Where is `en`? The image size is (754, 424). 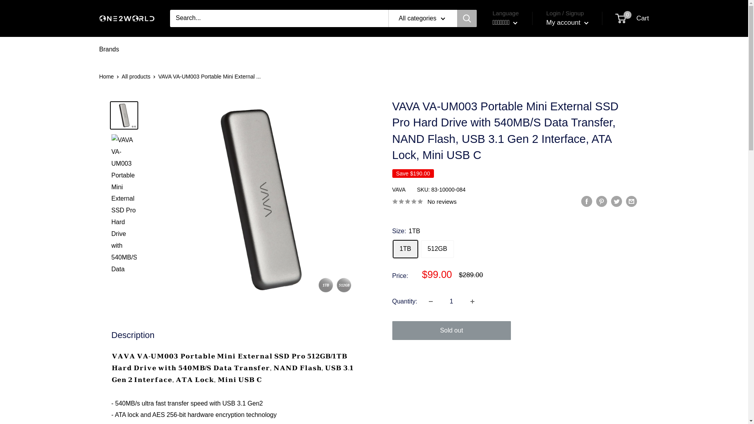 en is located at coordinates (507, 46).